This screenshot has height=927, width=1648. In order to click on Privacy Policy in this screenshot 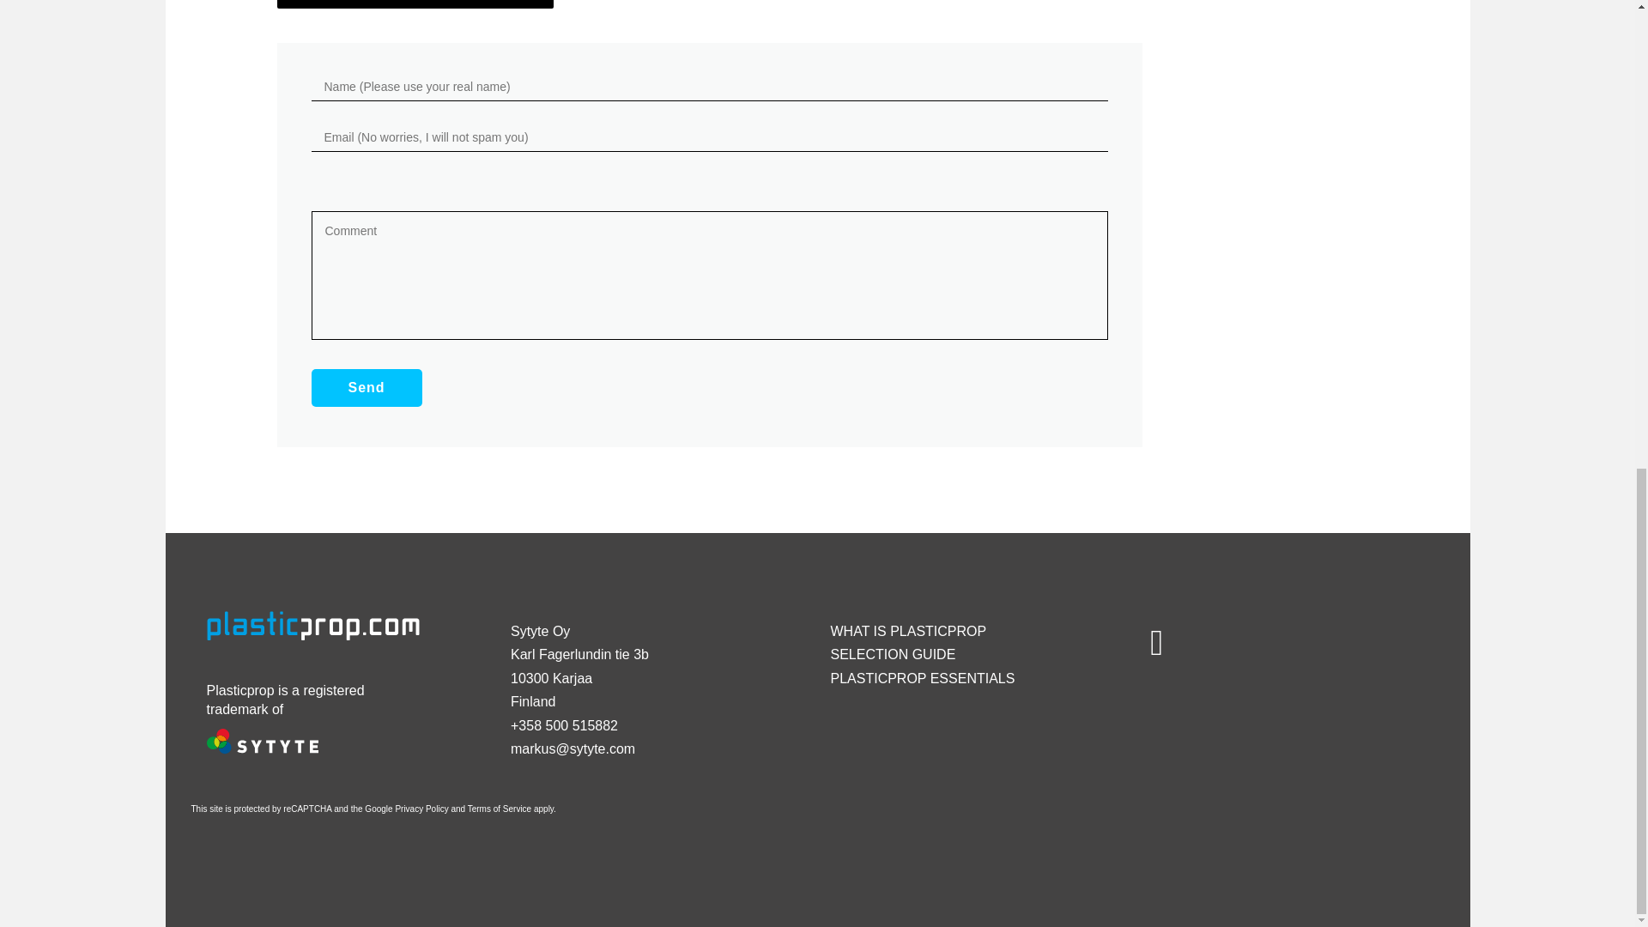, I will do `click(421, 809)`.